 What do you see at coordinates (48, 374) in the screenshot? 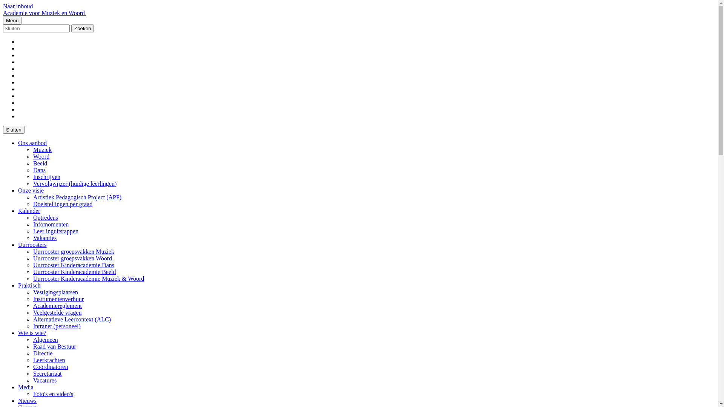
I see `Secretariaat` at bounding box center [48, 374].